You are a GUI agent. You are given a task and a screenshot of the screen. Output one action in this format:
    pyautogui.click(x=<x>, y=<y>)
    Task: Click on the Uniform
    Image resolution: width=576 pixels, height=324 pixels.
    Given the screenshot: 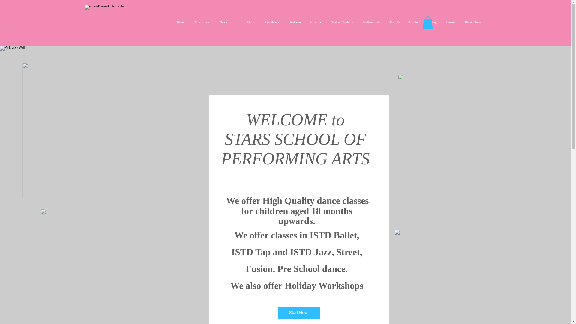 What is the action you would take?
    pyautogui.click(x=295, y=22)
    